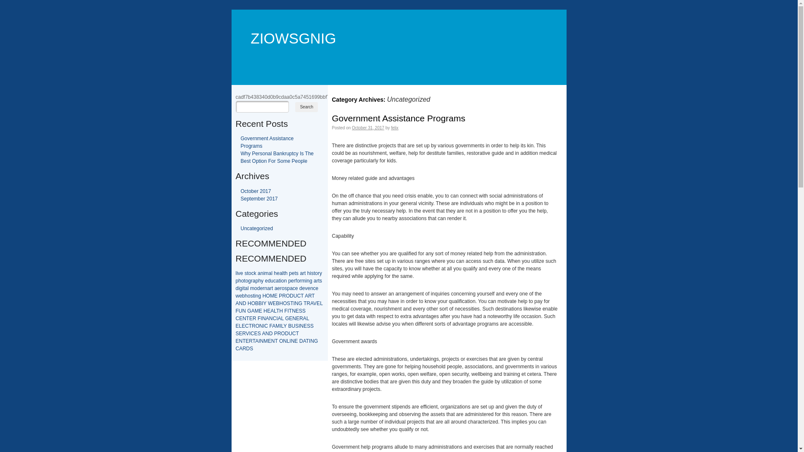 The height and width of the screenshot is (452, 804). What do you see at coordinates (262, 273) in the screenshot?
I see `n` at bounding box center [262, 273].